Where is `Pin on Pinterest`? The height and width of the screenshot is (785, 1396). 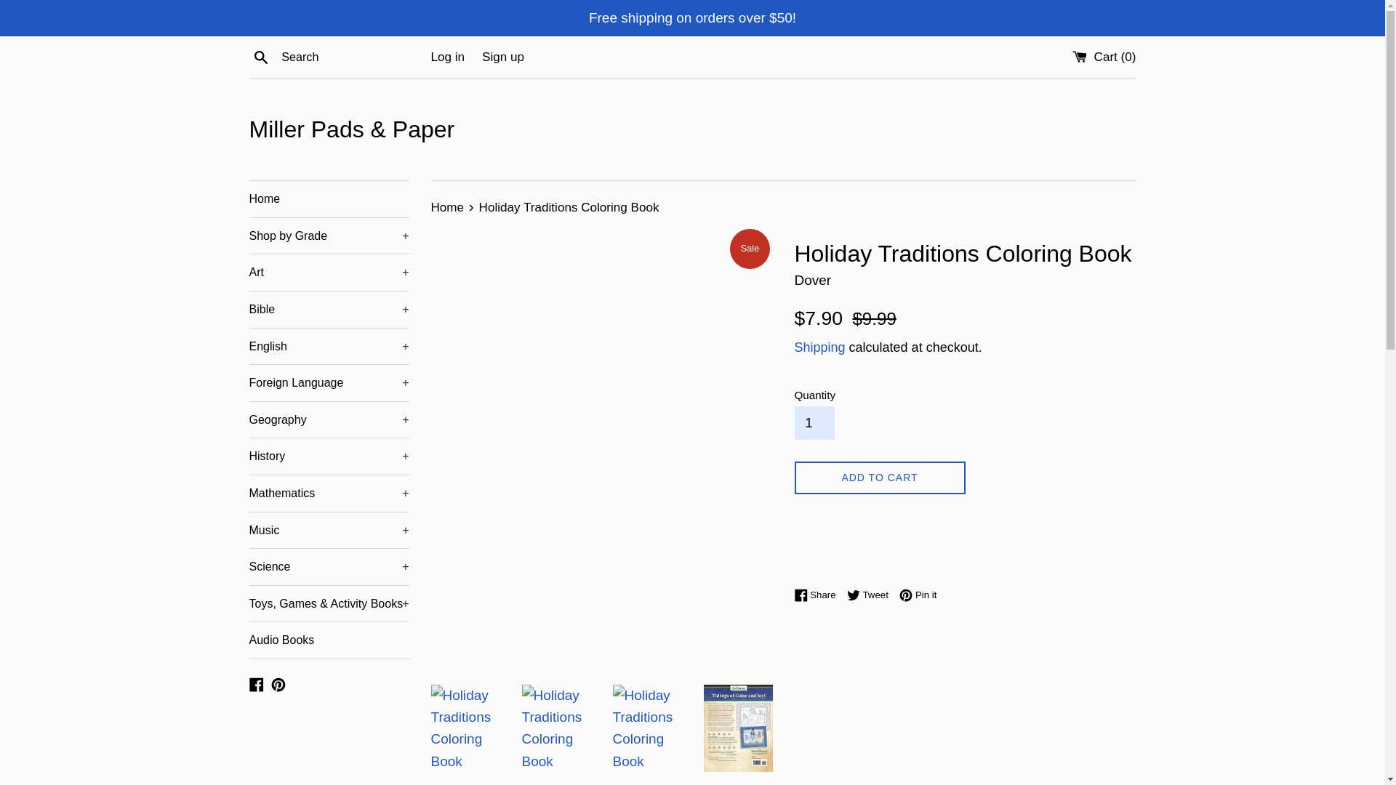 Pin on Pinterest is located at coordinates (918, 595).